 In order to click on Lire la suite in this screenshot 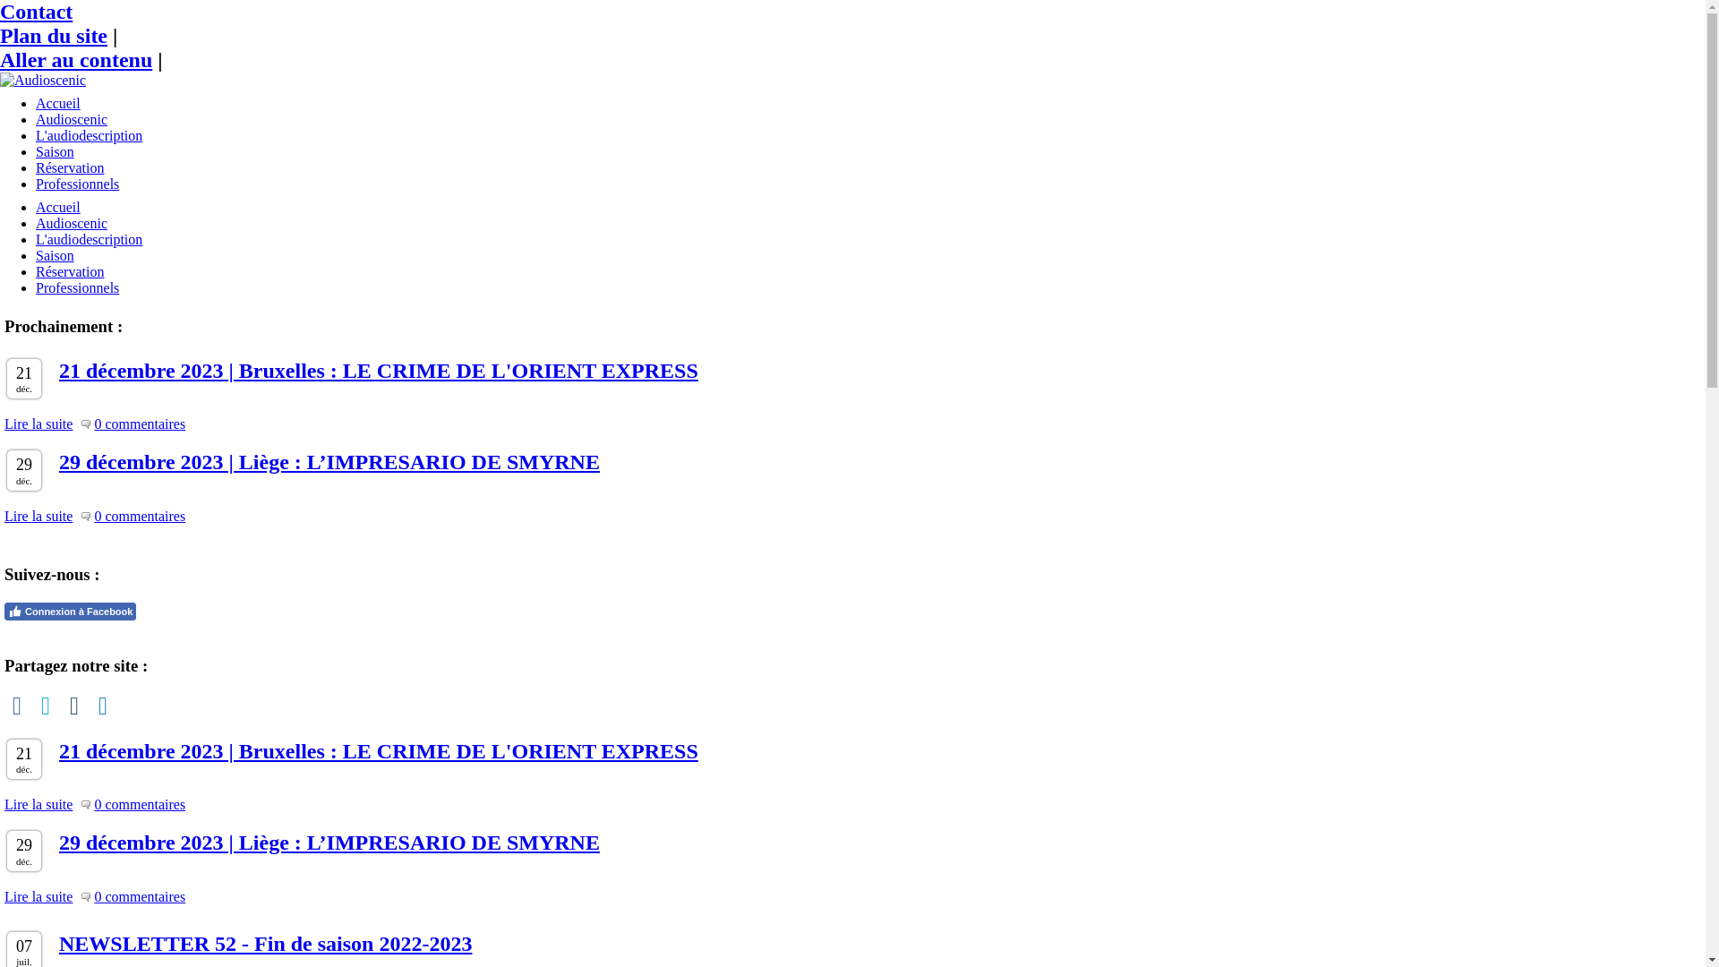, I will do `click(38, 424)`.